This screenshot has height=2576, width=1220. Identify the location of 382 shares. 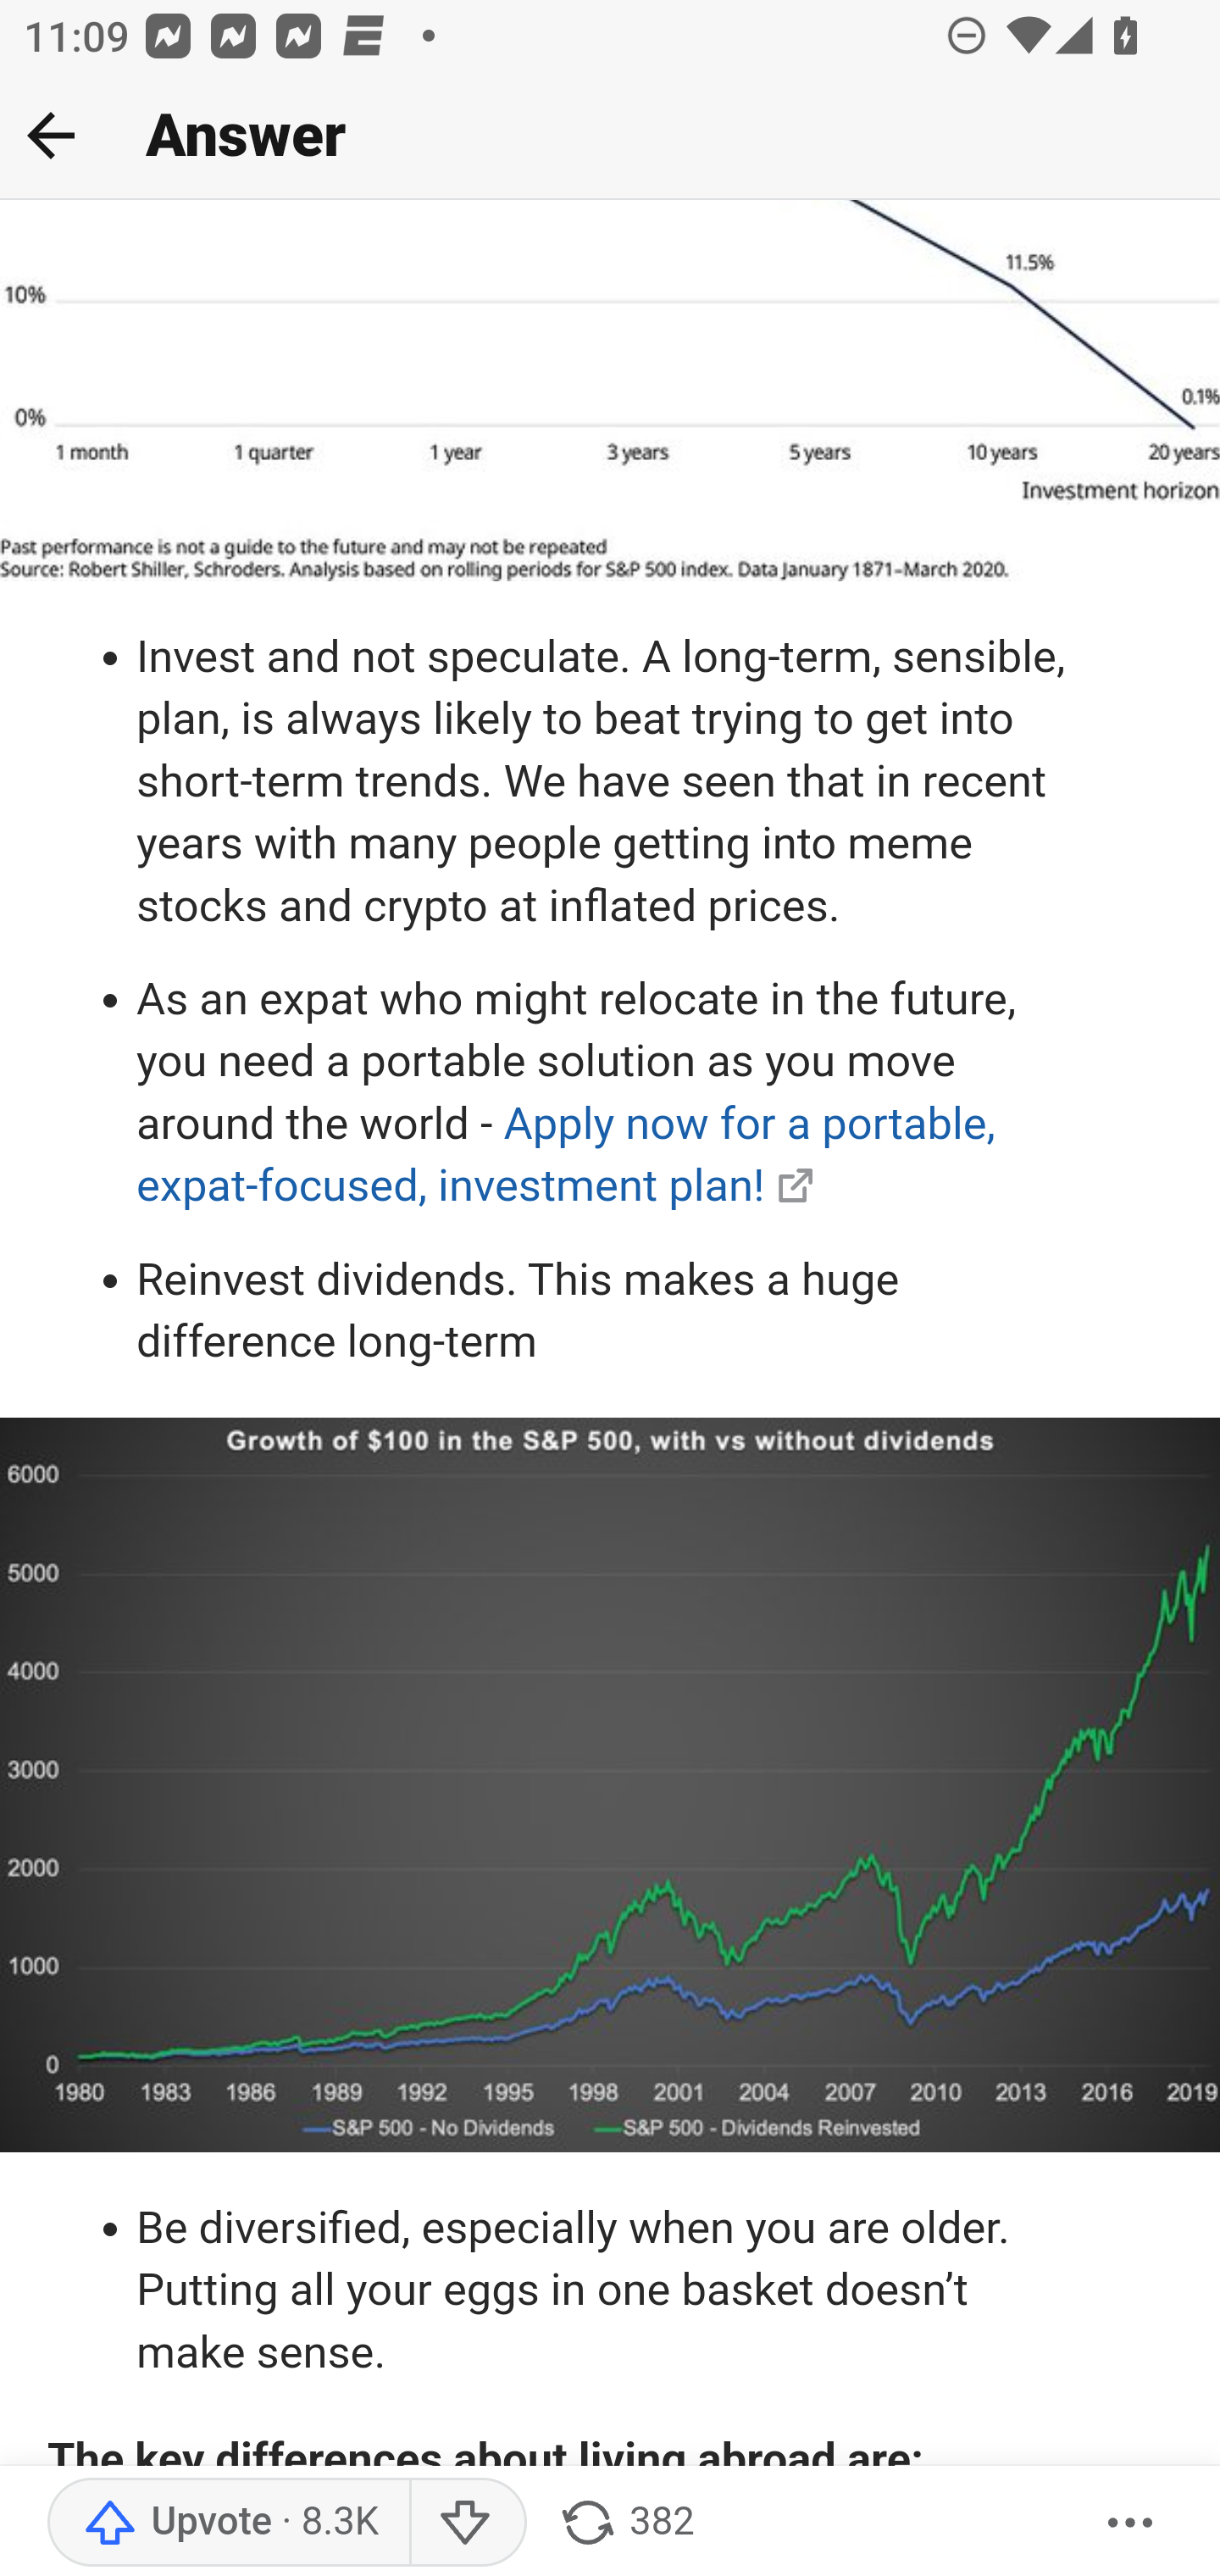
(625, 2523).